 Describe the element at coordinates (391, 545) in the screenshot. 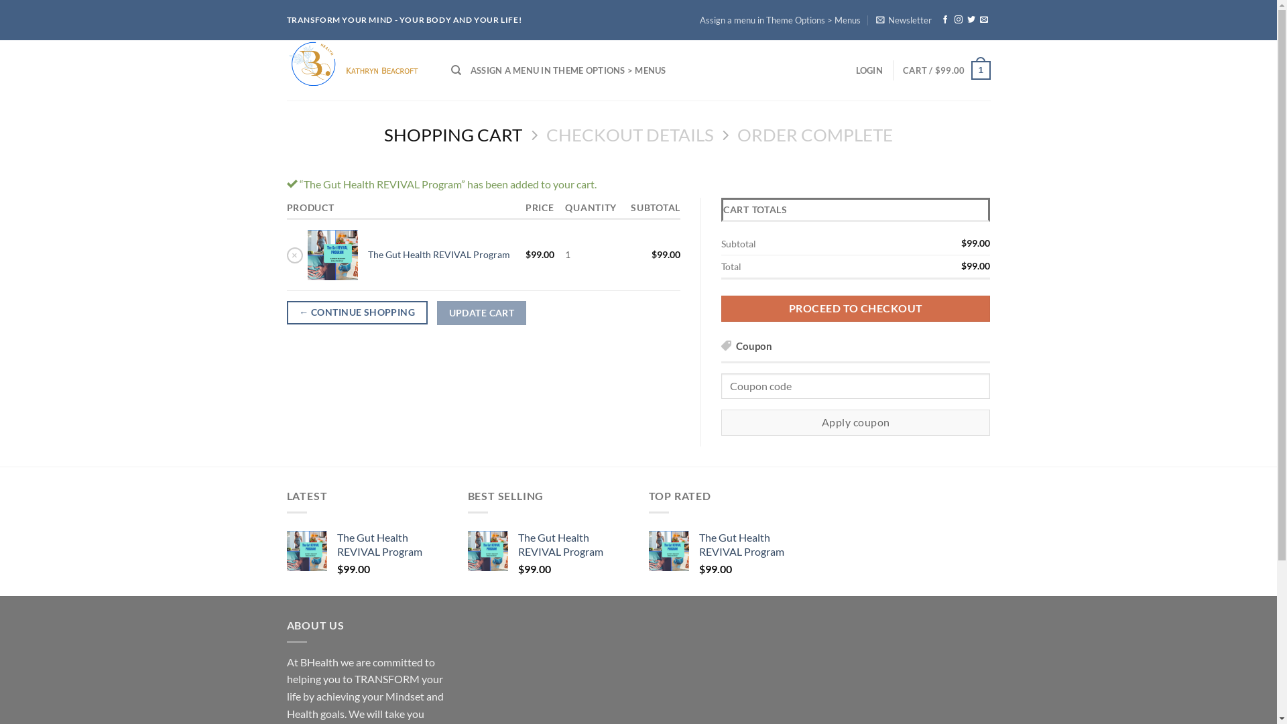

I see `The Gut Health REVIVAL Program` at that location.